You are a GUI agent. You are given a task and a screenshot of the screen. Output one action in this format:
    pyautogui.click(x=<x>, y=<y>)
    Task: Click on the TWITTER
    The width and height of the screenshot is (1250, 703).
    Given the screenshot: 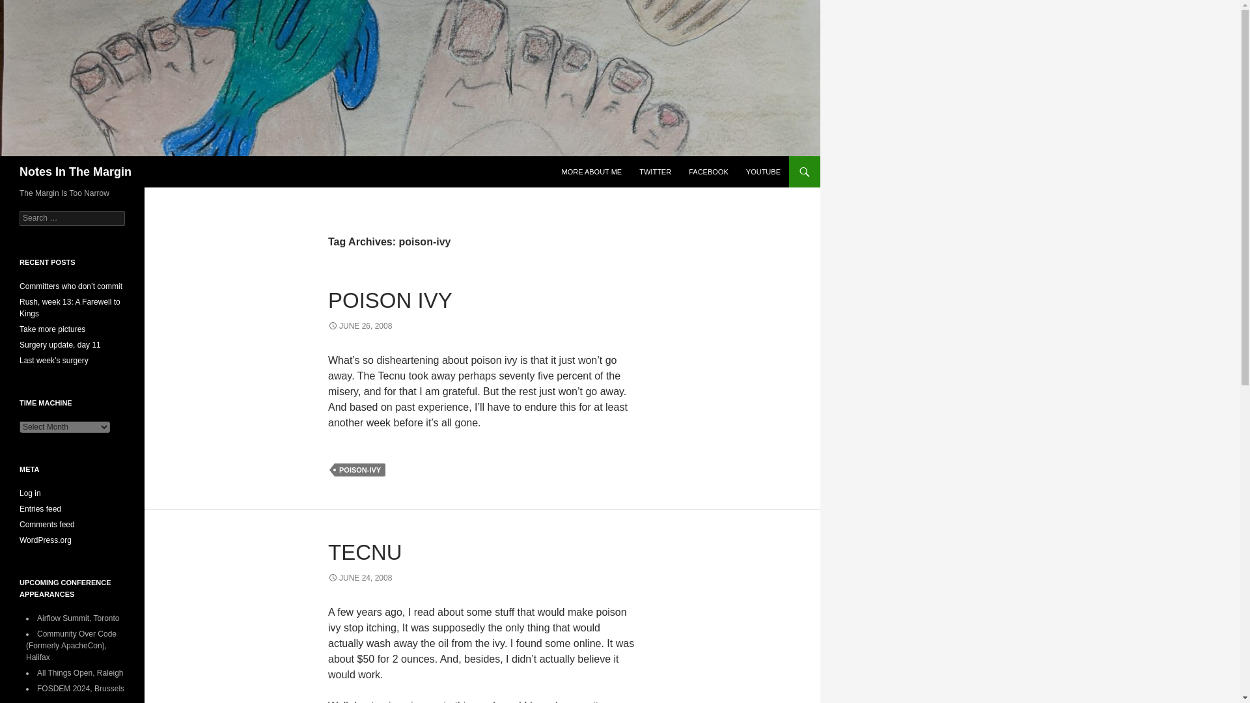 What is the action you would take?
    pyautogui.click(x=655, y=172)
    